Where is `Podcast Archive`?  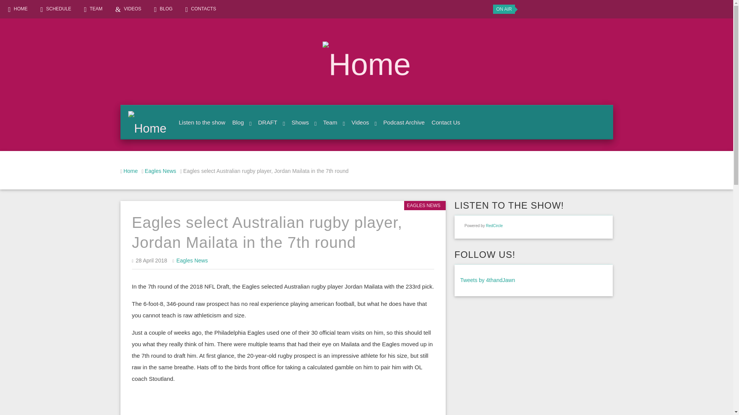
Podcast Archive is located at coordinates (403, 122).